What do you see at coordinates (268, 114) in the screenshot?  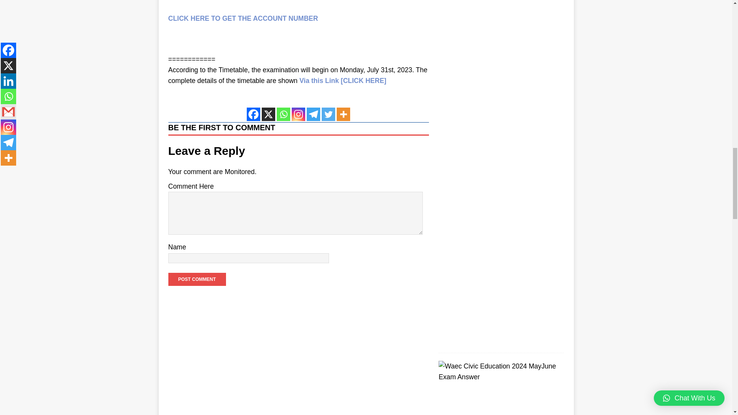 I see `X` at bounding box center [268, 114].